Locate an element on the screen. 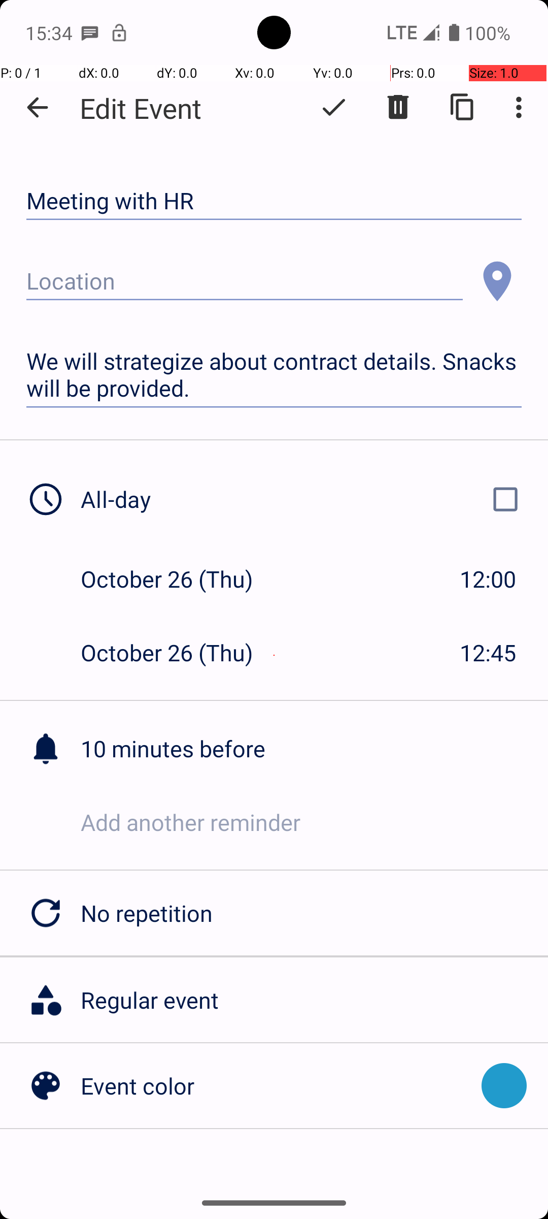 Image resolution: width=548 pixels, height=1219 pixels. October 26 (Thu) is located at coordinates (178, 579).